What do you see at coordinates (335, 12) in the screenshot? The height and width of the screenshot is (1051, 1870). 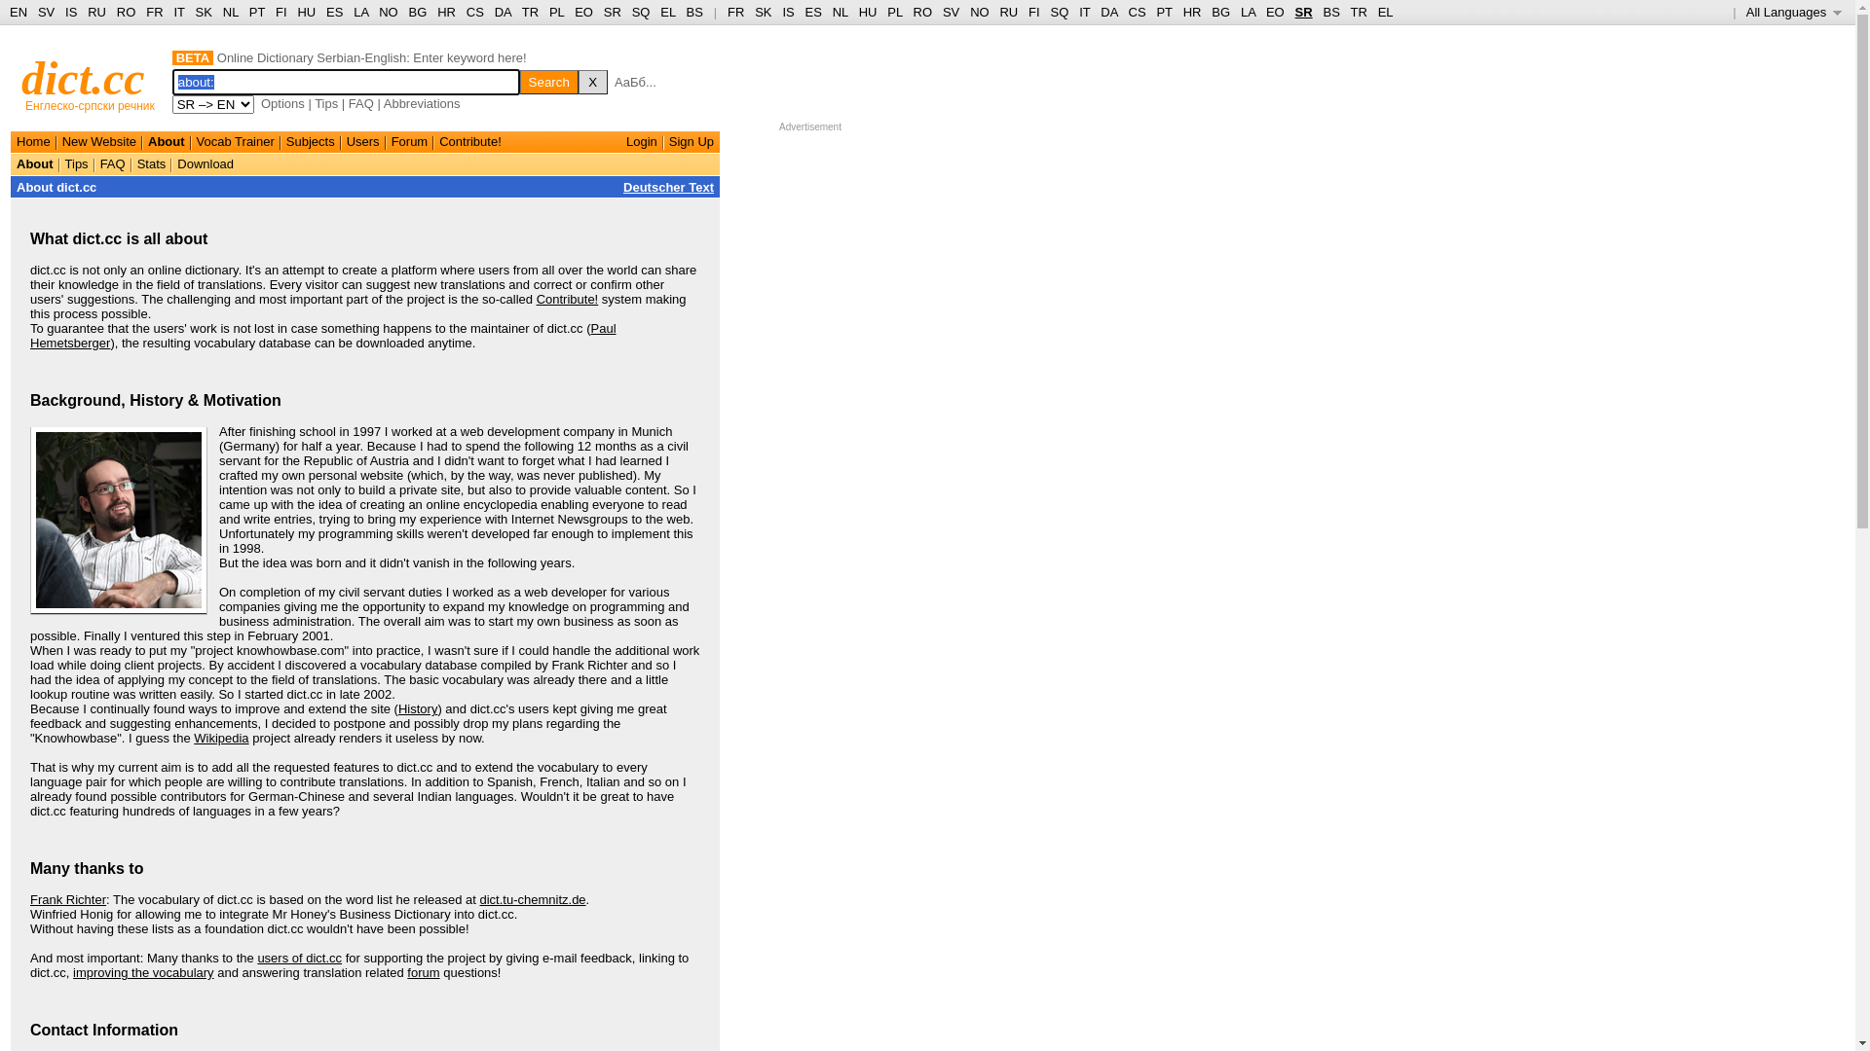 I see `ES` at bounding box center [335, 12].